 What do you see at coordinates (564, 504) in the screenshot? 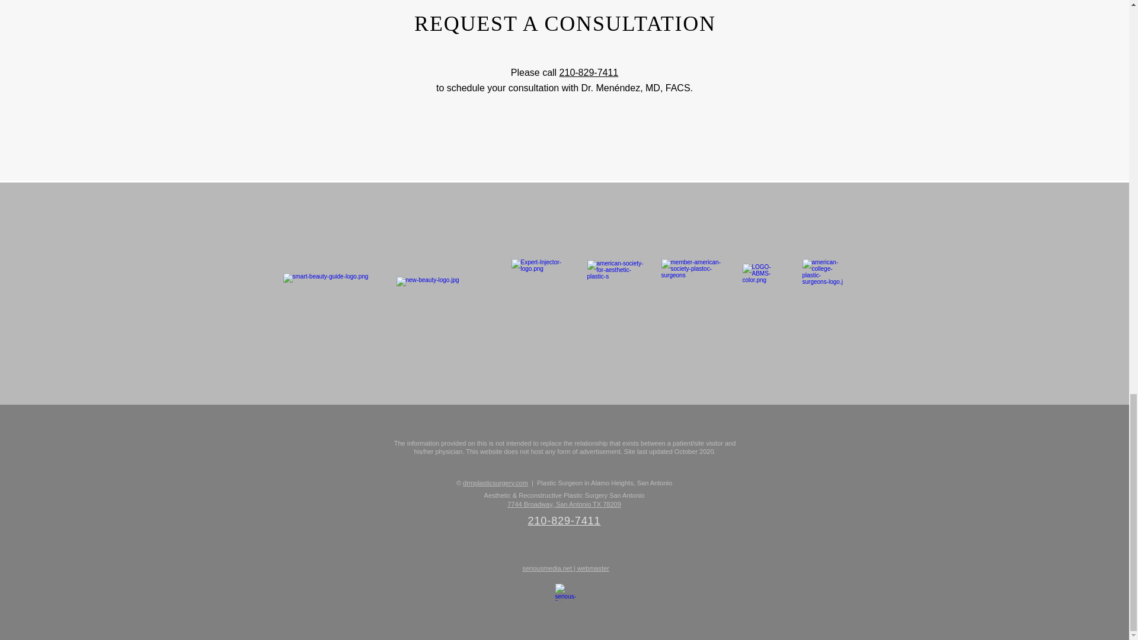
I see `7744 Broadway, San Antonio TX 78209` at bounding box center [564, 504].